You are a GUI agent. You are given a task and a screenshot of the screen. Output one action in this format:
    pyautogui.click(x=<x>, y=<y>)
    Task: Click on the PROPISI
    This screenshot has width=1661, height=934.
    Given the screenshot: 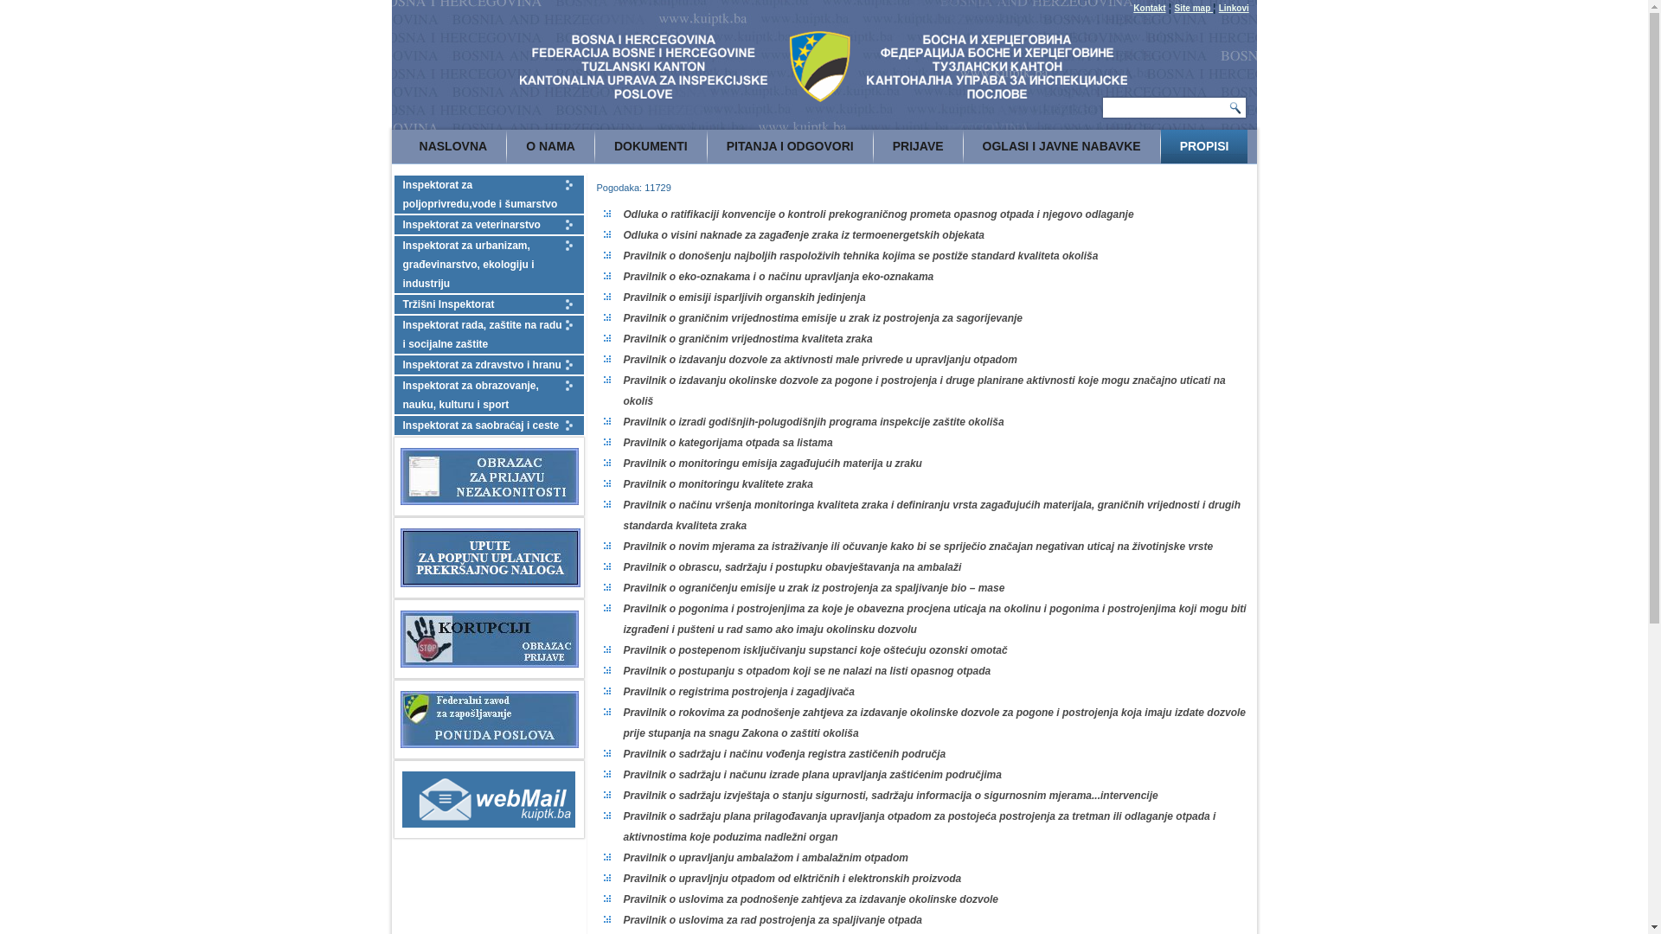 What is the action you would take?
    pyautogui.click(x=1204, y=147)
    